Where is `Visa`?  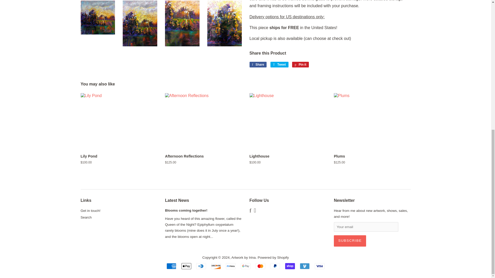 Visa is located at coordinates (300, 64).